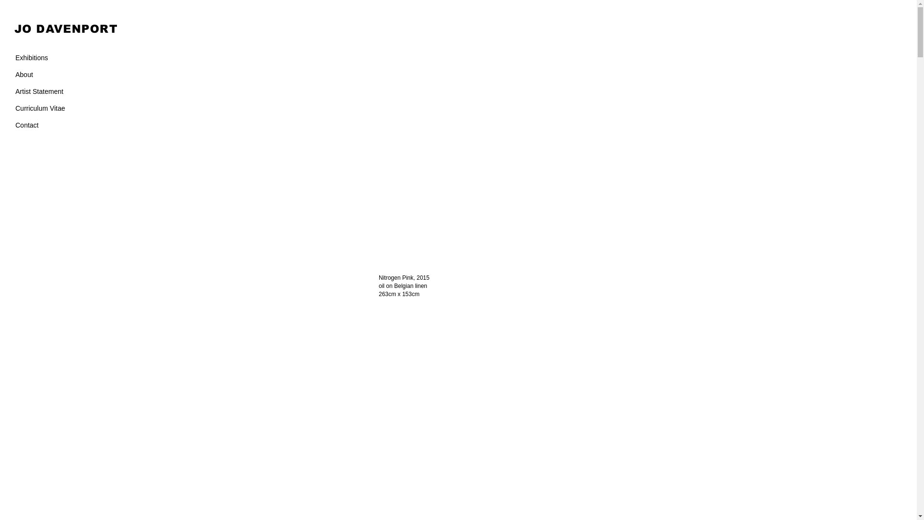 This screenshot has height=520, width=924. I want to click on Curriculum Vitae, so click(61, 109).